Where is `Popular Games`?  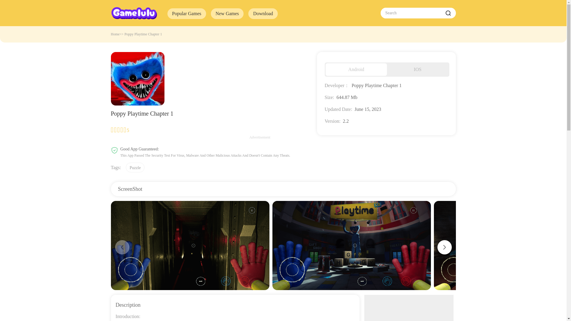
Popular Games is located at coordinates (186, 14).